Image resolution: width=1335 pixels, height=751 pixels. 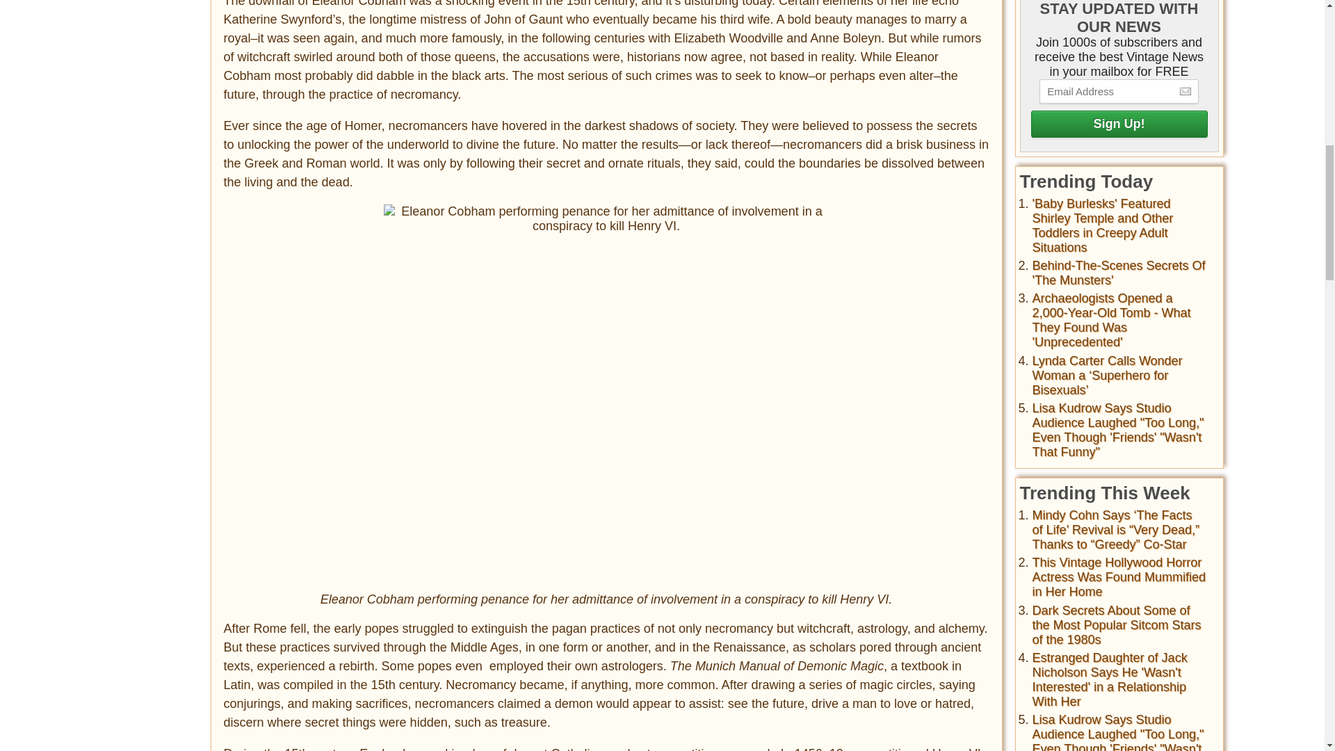 What do you see at coordinates (1118, 124) in the screenshot?
I see `Sign Up!` at bounding box center [1118, 124].